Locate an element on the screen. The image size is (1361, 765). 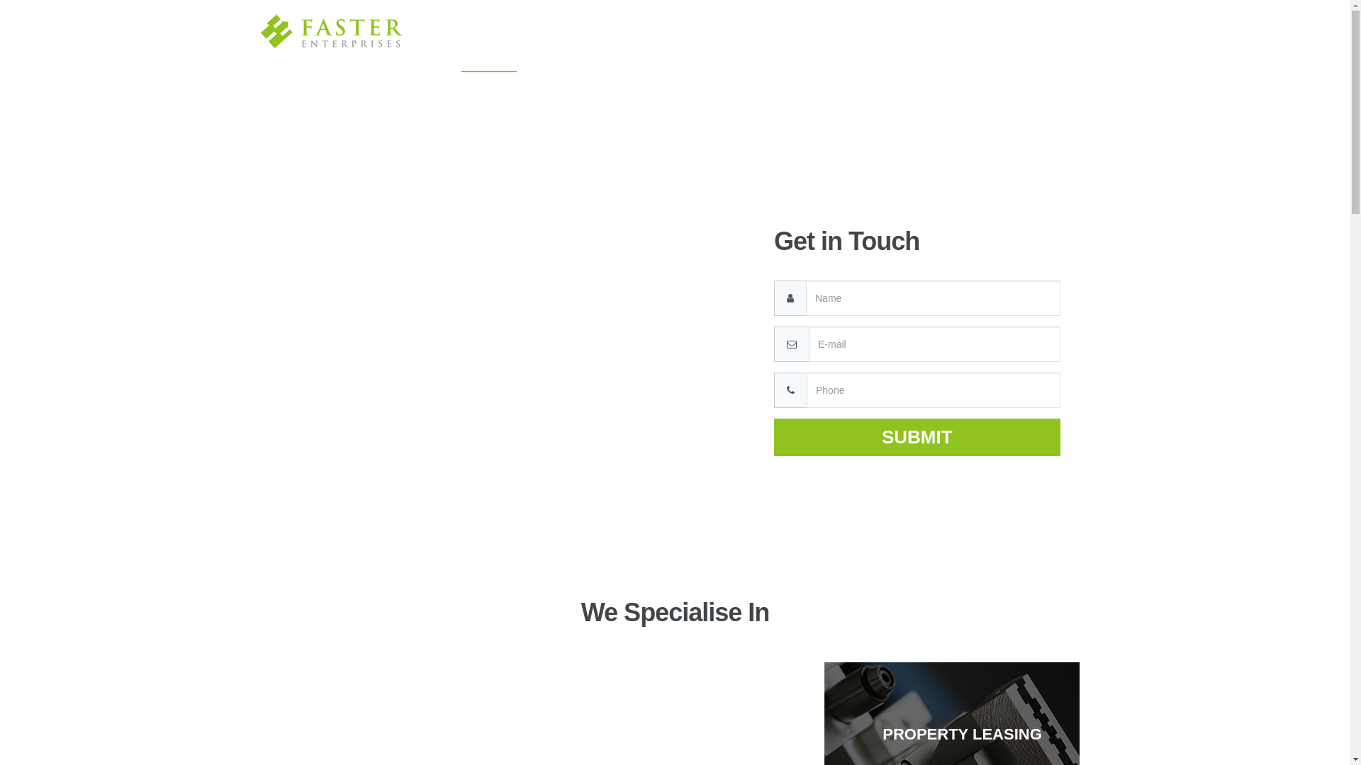
HOME is located at coordinates (489, 54).